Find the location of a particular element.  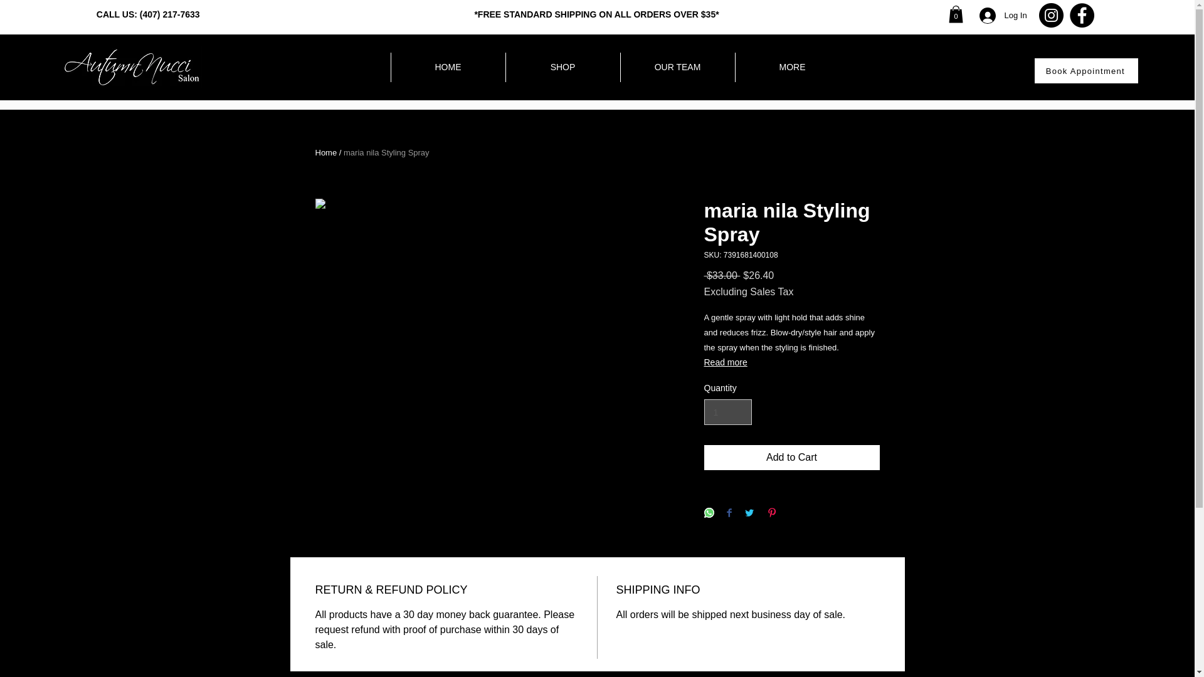

Home is located at coordinates (325, 152).